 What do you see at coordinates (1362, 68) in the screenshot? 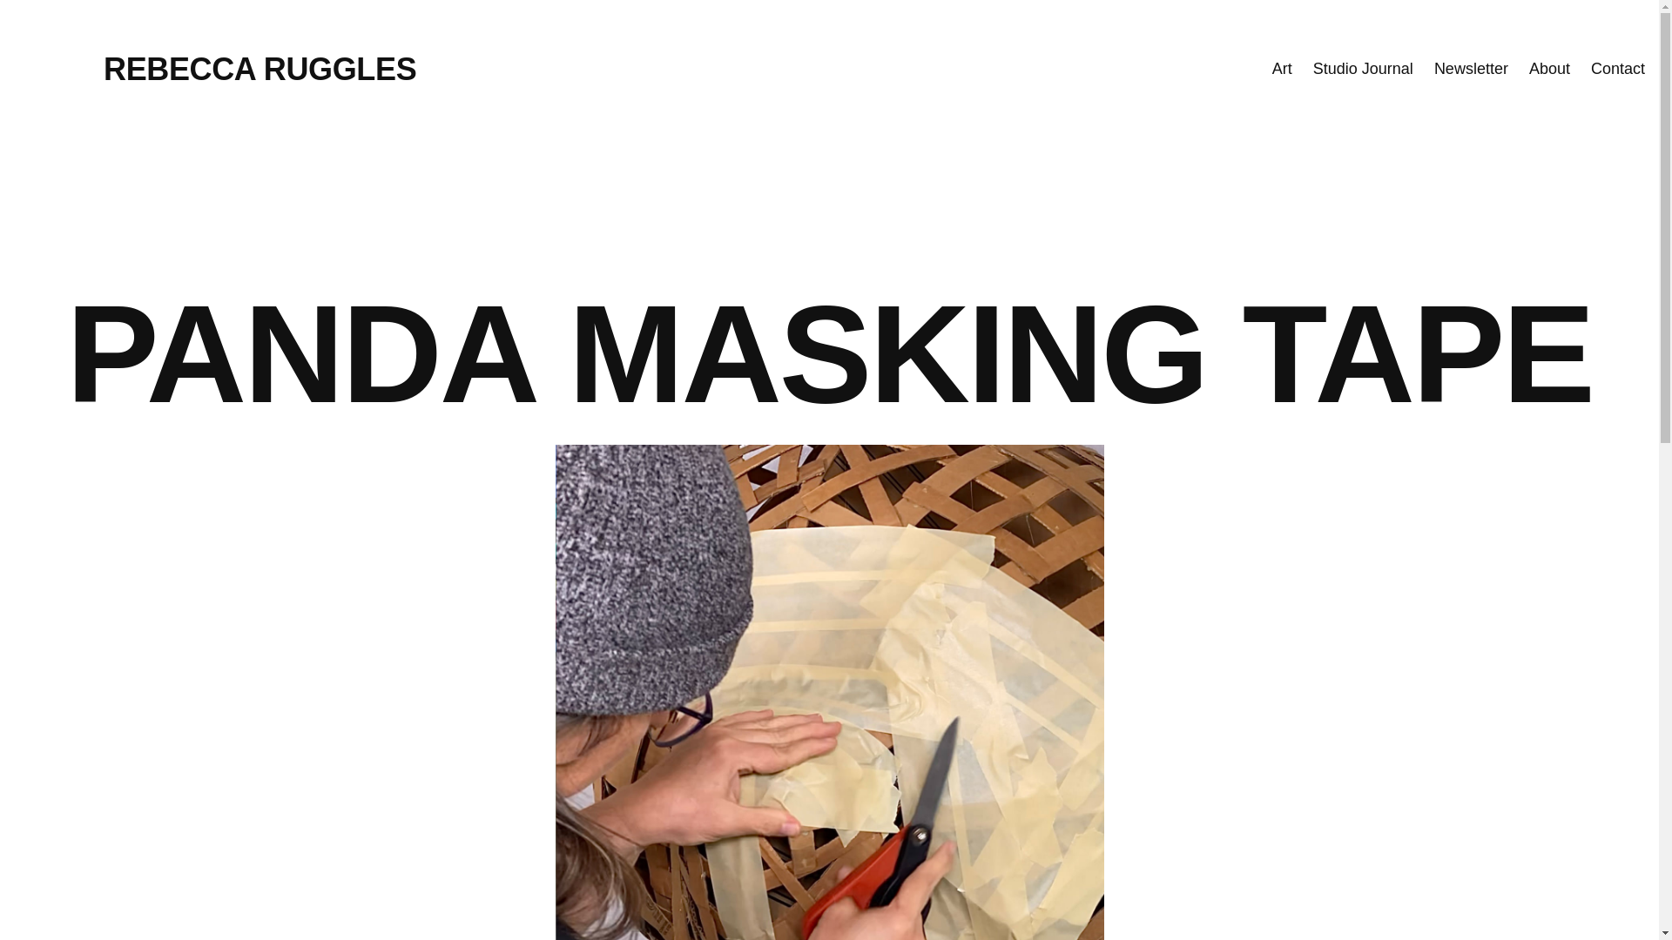
I see `Studio Journal` at bounding box center [1362, 68].